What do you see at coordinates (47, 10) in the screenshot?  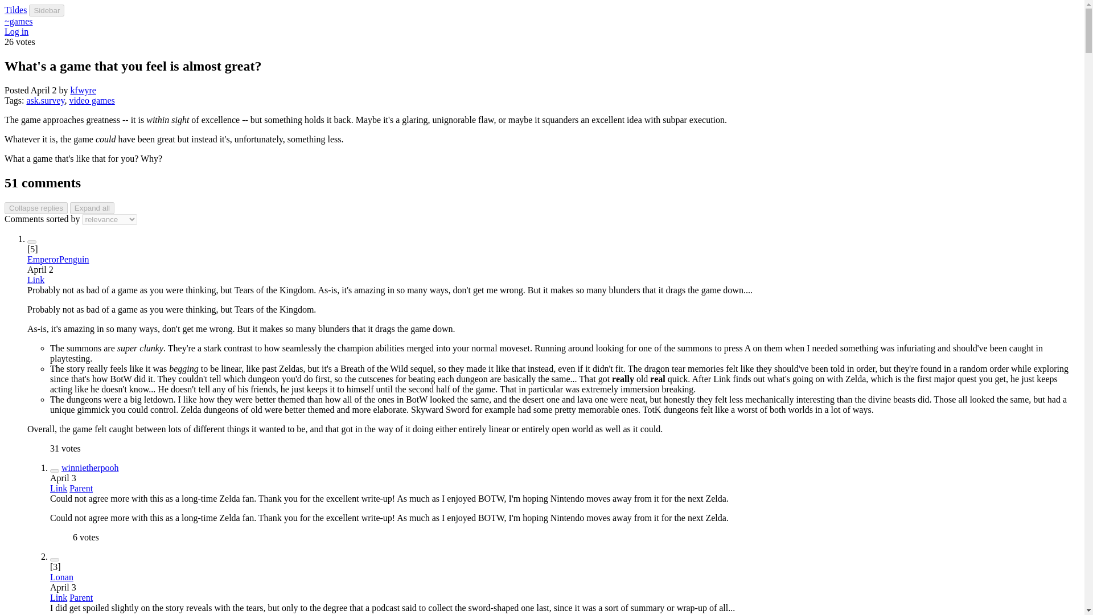 I see `Sidebar` at bounding box center [47, 10].